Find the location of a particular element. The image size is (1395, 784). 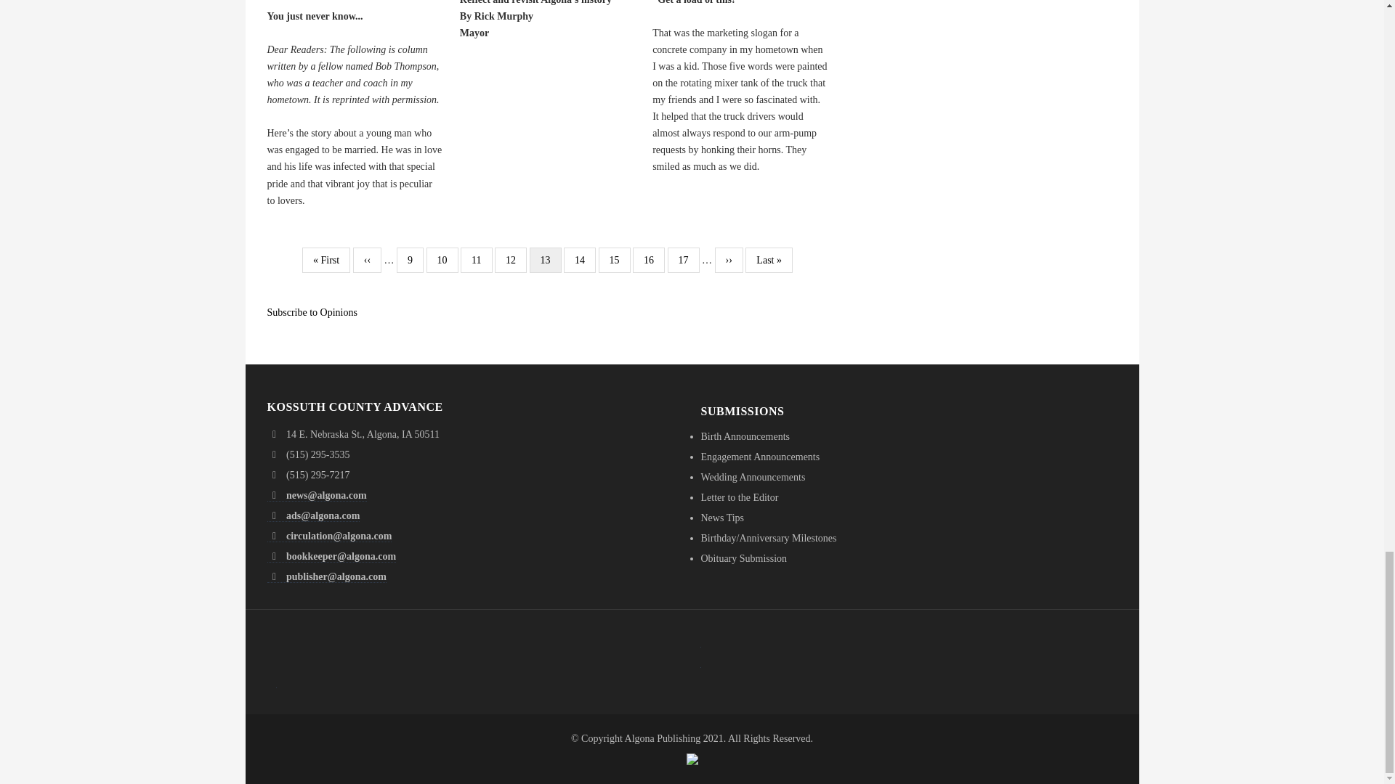

Go to next page is located at coordinates (729, 260).